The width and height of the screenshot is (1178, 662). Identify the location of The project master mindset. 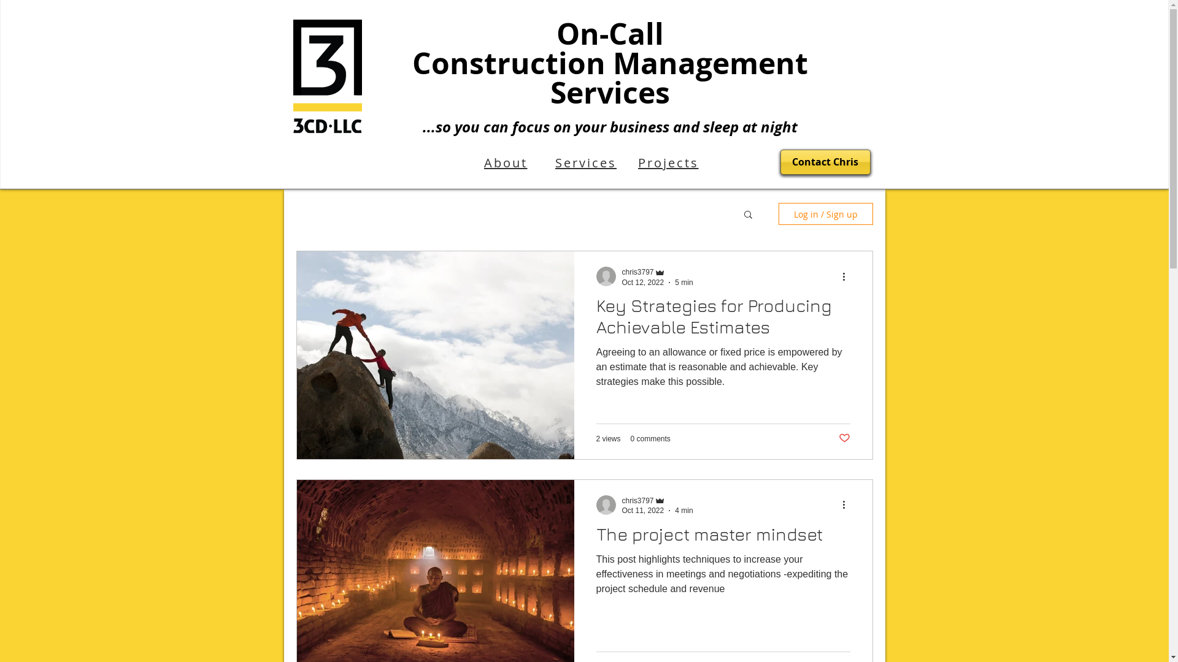
(723, 537).